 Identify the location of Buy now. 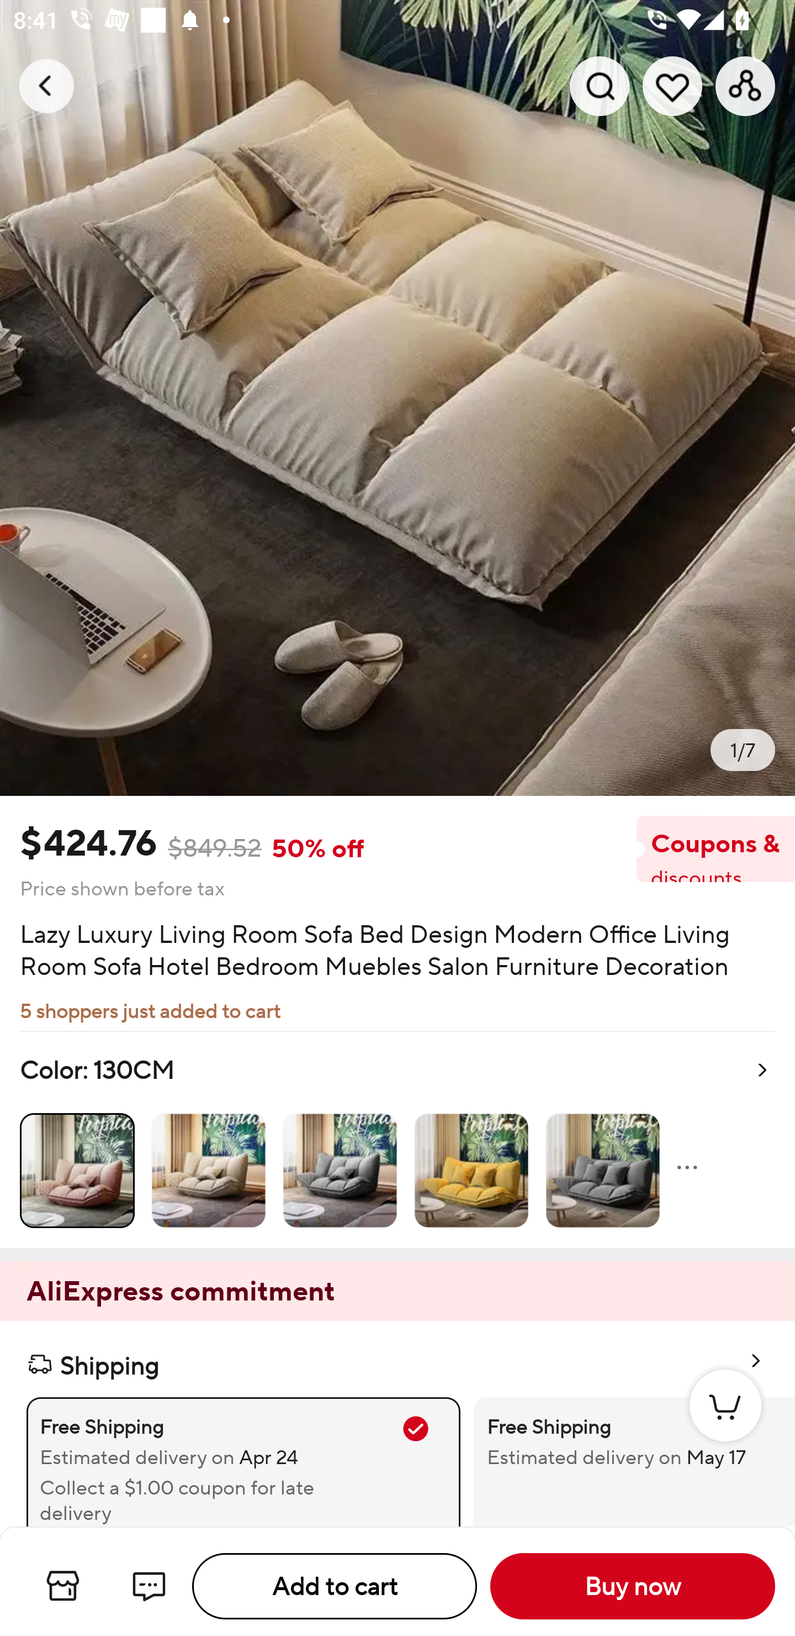
(633, 1586).